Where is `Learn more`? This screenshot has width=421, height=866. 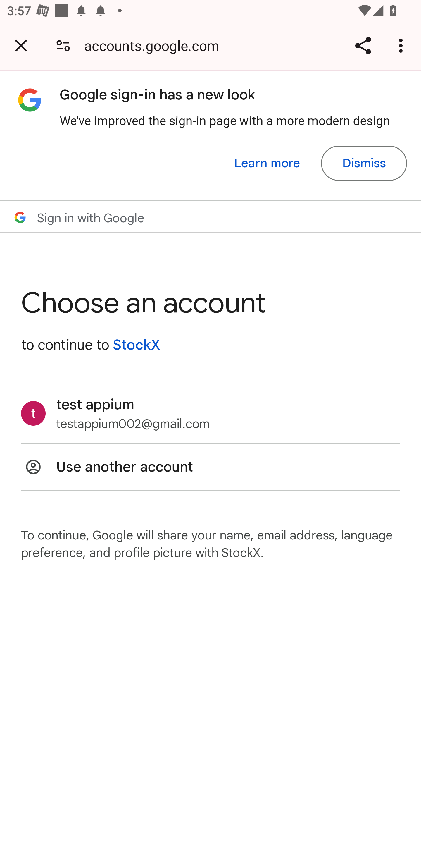 Learn more is located at coordinates (267, 163).